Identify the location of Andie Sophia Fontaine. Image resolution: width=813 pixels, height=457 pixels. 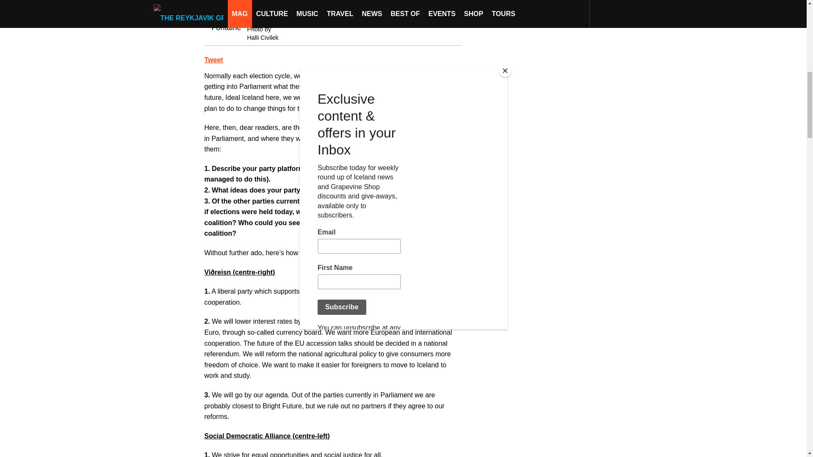
(278, 18).